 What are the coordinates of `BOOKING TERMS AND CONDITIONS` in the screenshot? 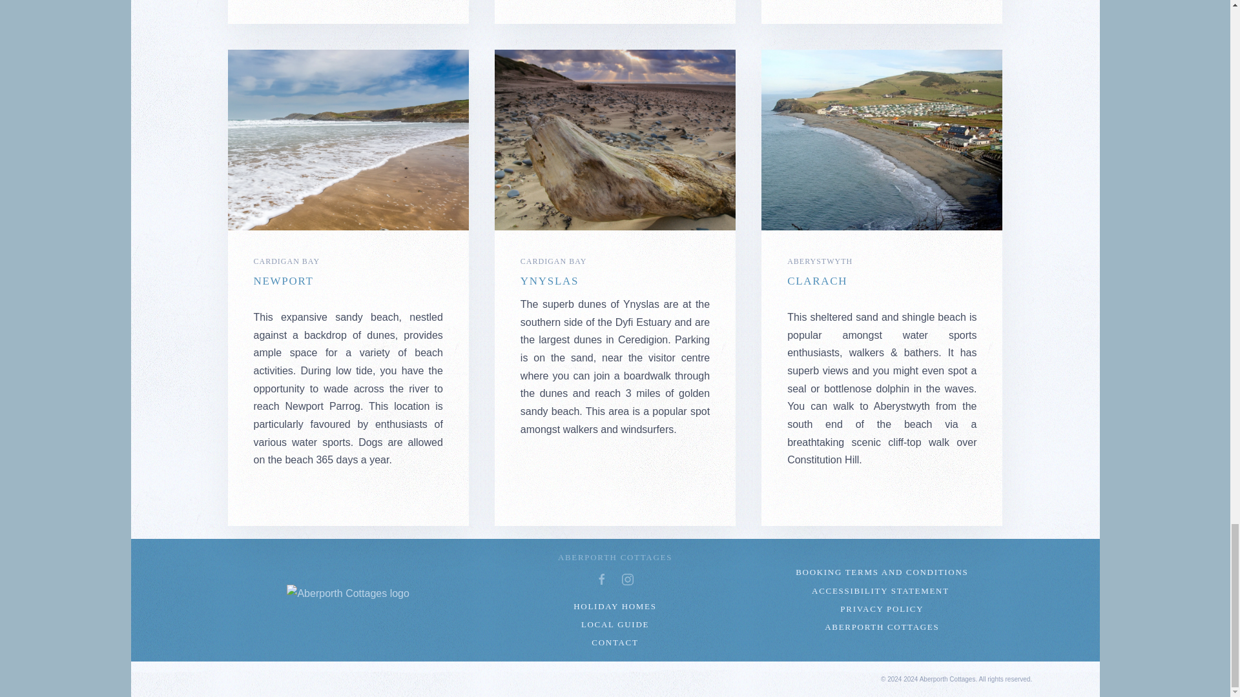 It's located at (881, 572).